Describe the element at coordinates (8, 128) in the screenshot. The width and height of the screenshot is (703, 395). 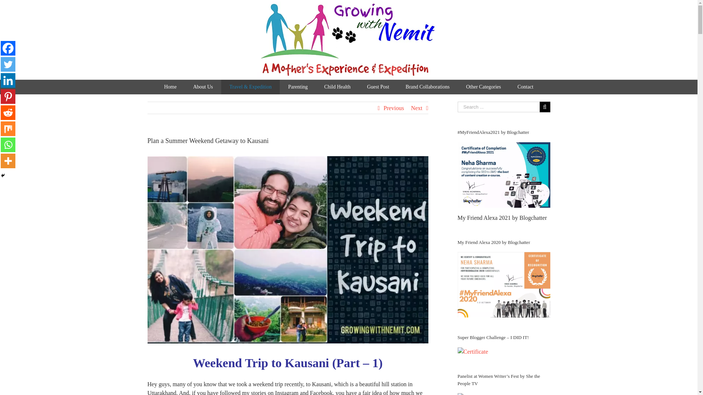
I see `Mix` at that location.